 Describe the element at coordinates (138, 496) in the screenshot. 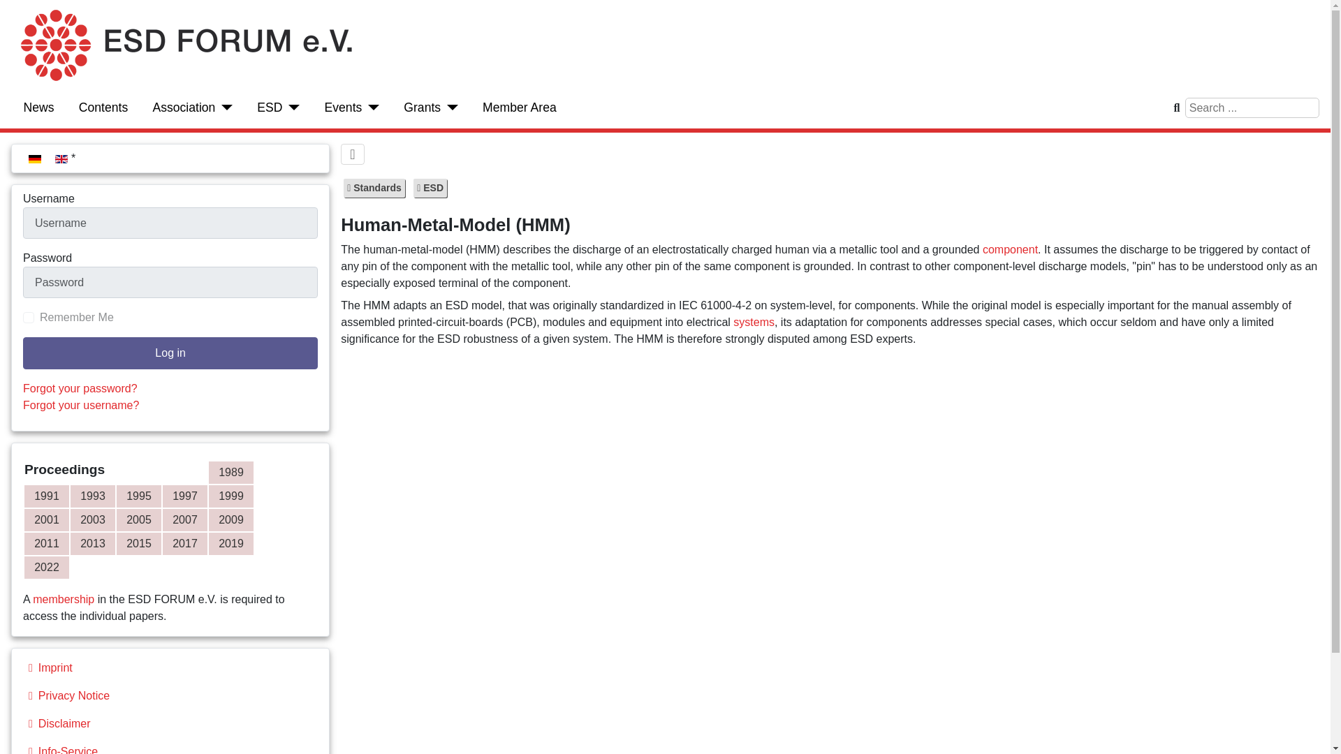

I see `1995` at that location.